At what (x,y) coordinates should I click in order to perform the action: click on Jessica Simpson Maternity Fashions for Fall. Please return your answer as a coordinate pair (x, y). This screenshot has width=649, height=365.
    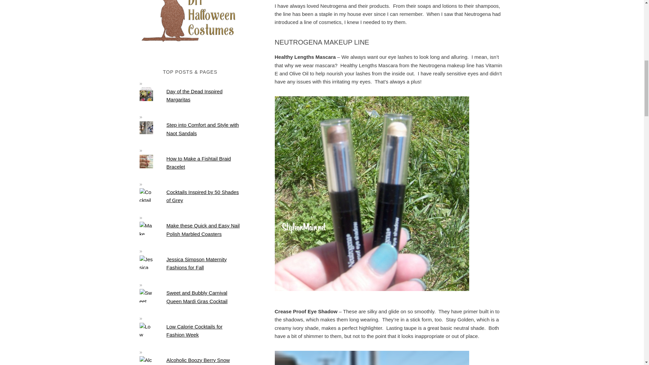
    Looking at the image, I should click on (196, 264).